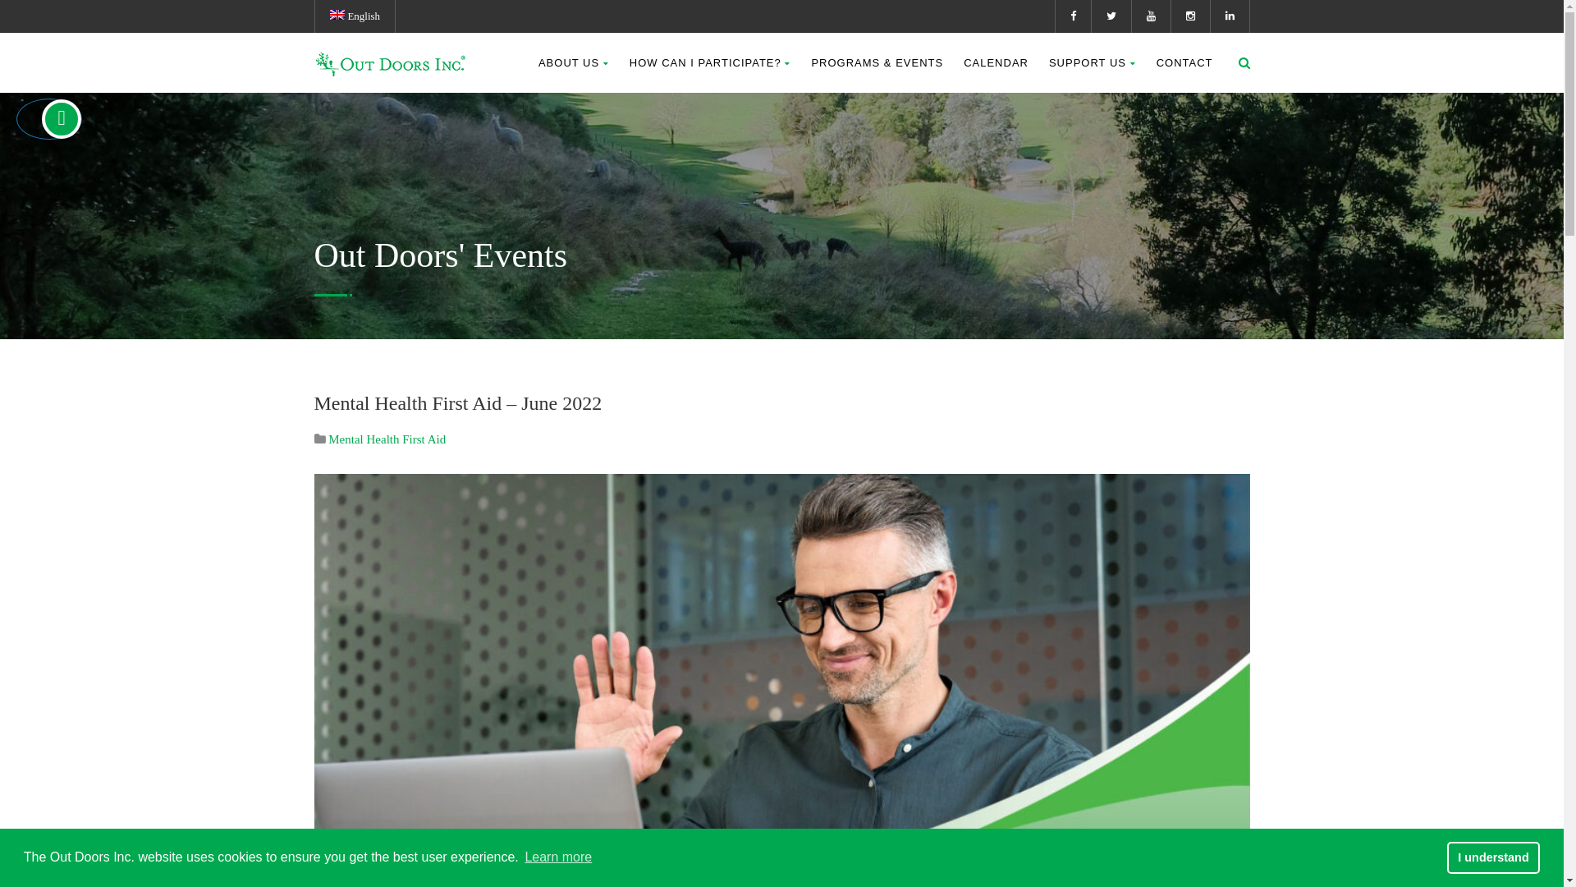 The image size is (1576, 887). Describe the element at coordinates (1185, 63) in the screenshot. I see `CONTACT` at that location.